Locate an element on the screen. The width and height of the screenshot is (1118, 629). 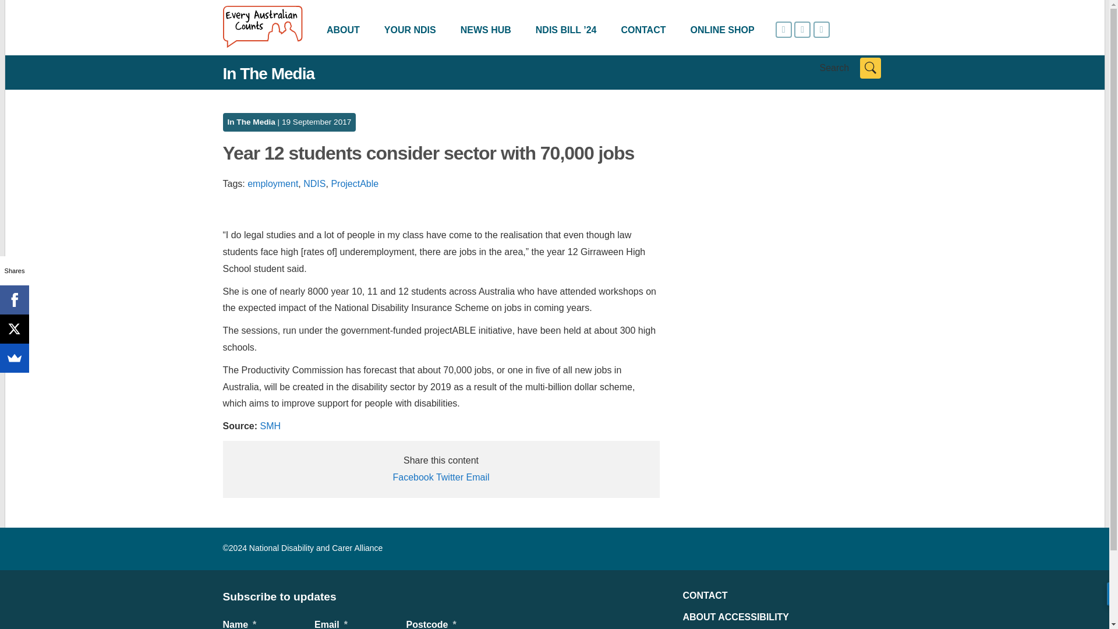
employment is located at coordinates (273, 183).